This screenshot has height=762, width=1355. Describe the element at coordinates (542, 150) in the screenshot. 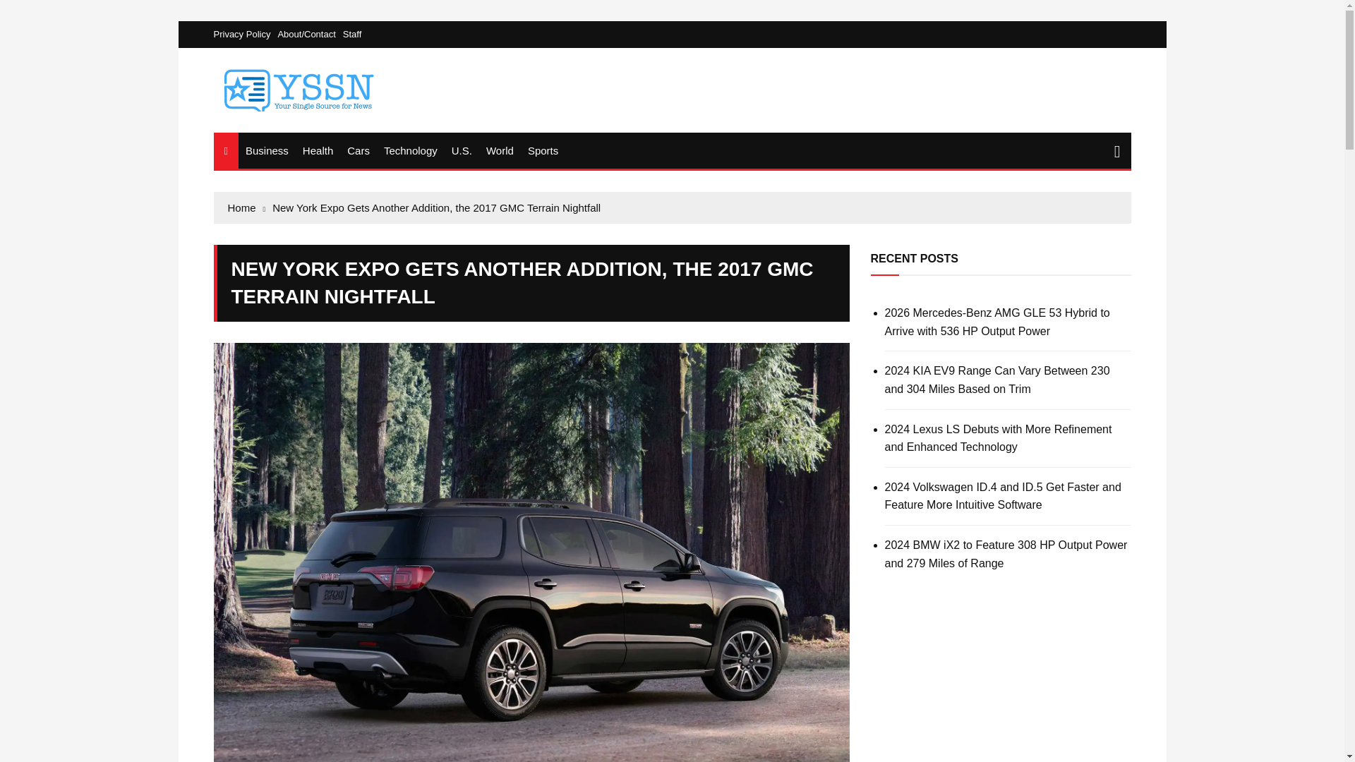

I see `Sports` at that location.